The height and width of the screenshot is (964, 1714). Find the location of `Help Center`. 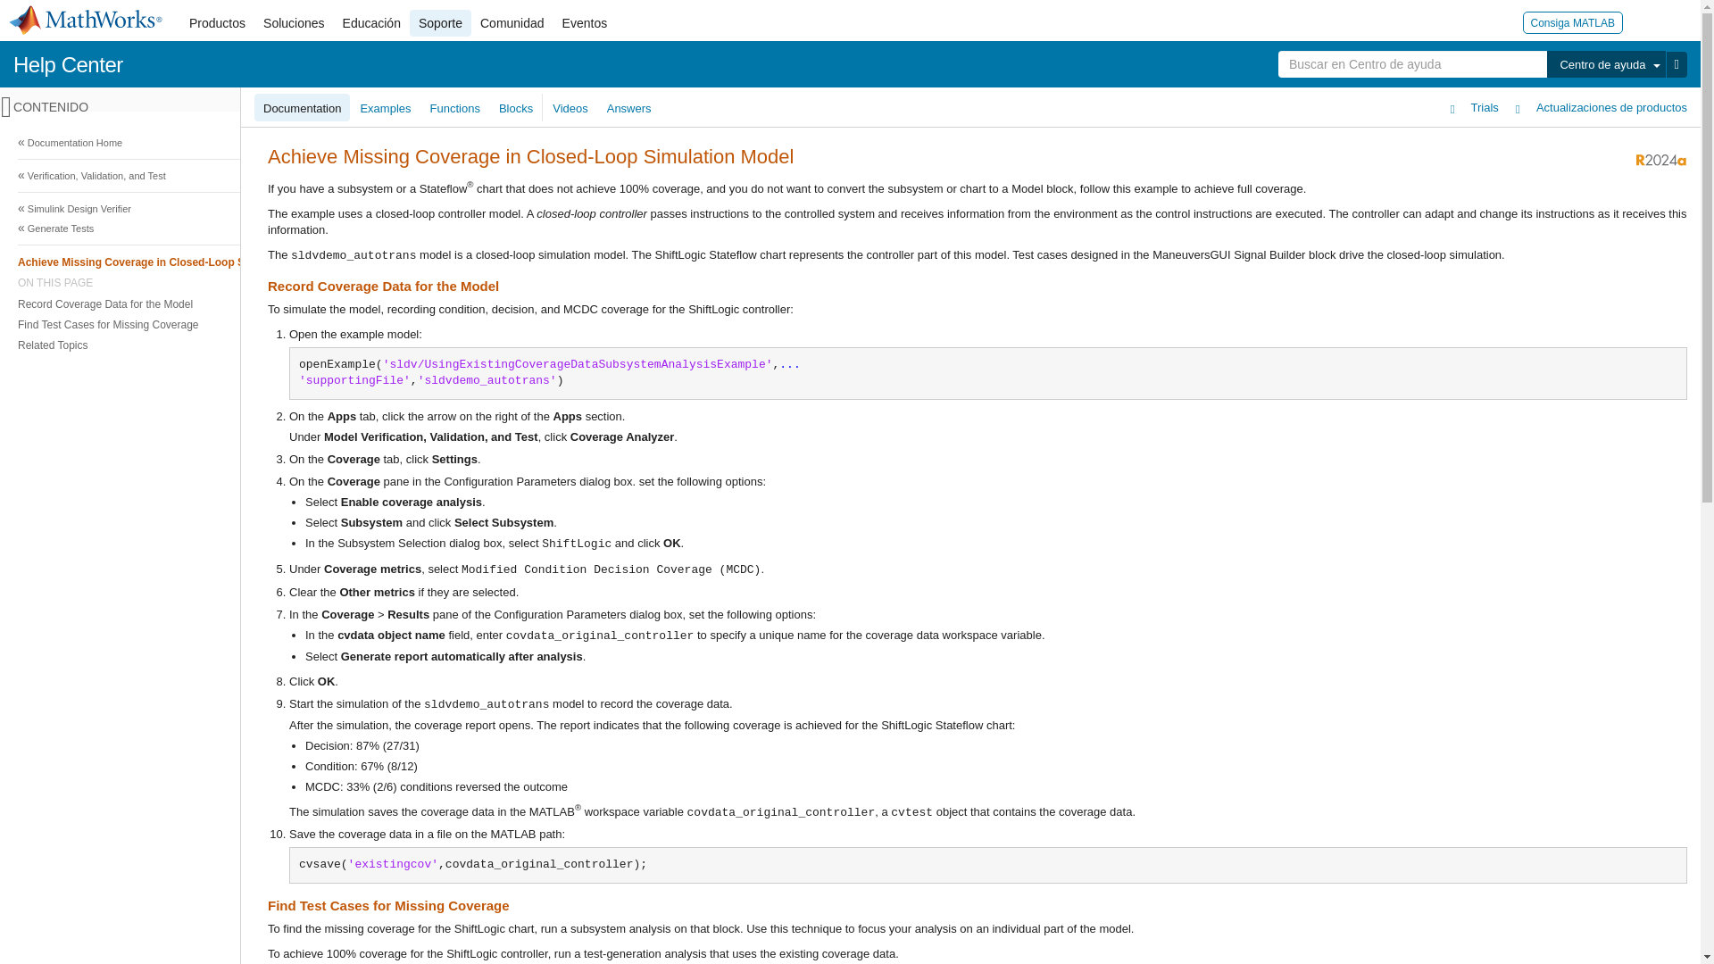

Help Center is located at coordinates (68, 64).